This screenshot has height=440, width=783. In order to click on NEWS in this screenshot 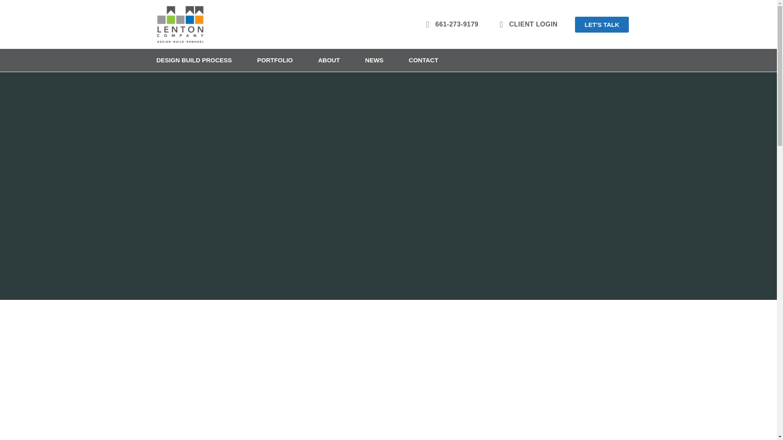, I will do `click(374, 60)`.